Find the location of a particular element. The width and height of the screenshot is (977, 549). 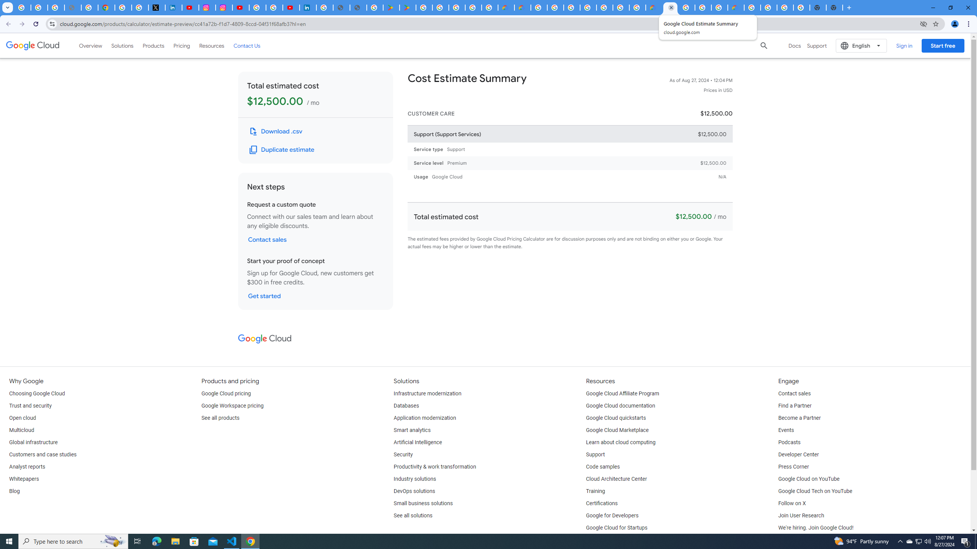

Start free is located at coordinates (943, 45).